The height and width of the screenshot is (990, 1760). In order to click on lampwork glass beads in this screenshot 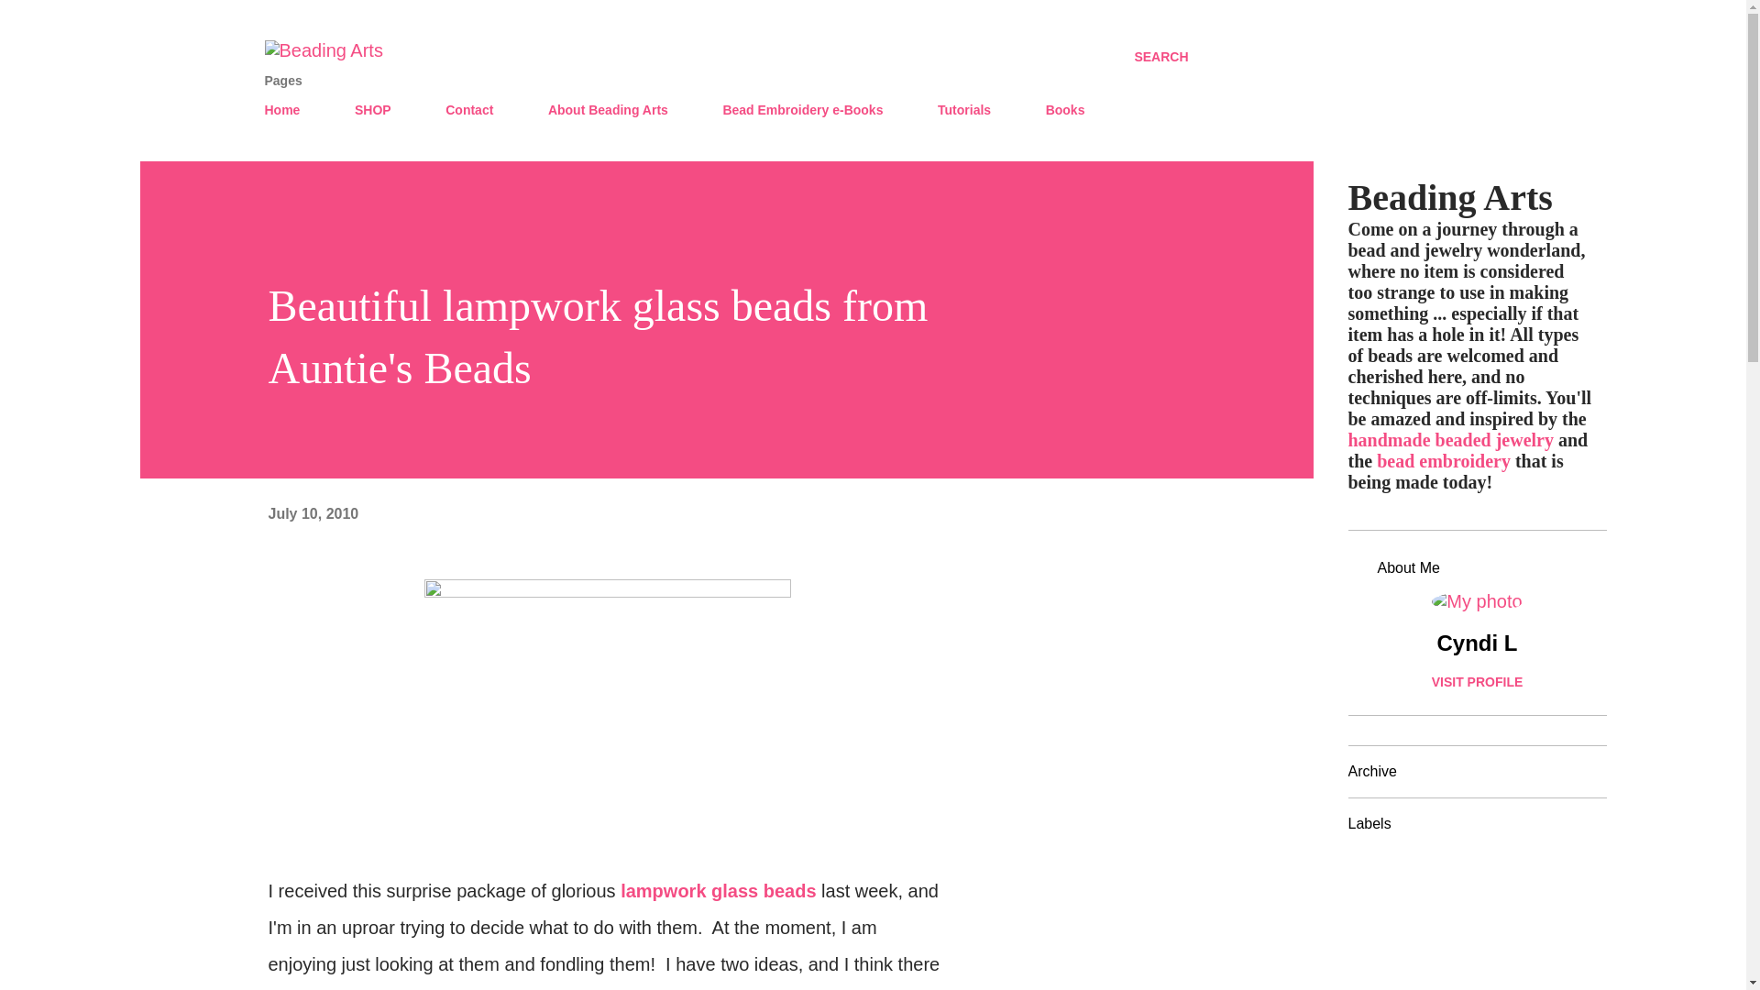, I will do `click(719, 891)`.